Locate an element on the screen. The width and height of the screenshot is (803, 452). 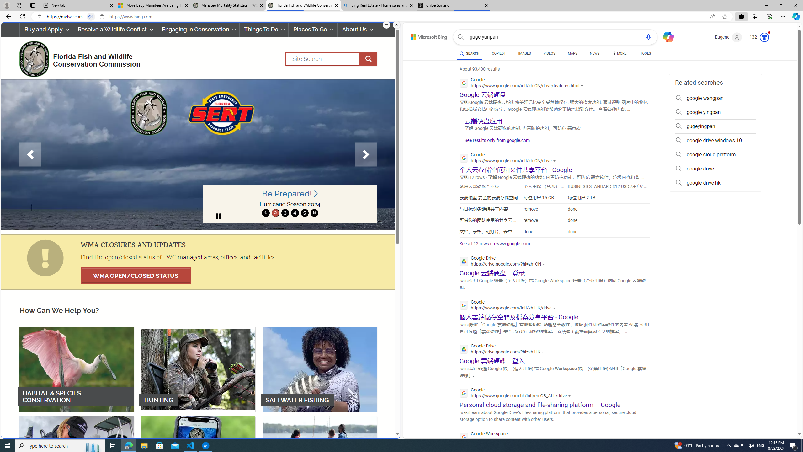
google drive windows 10 is located at coordinates (715, 141).